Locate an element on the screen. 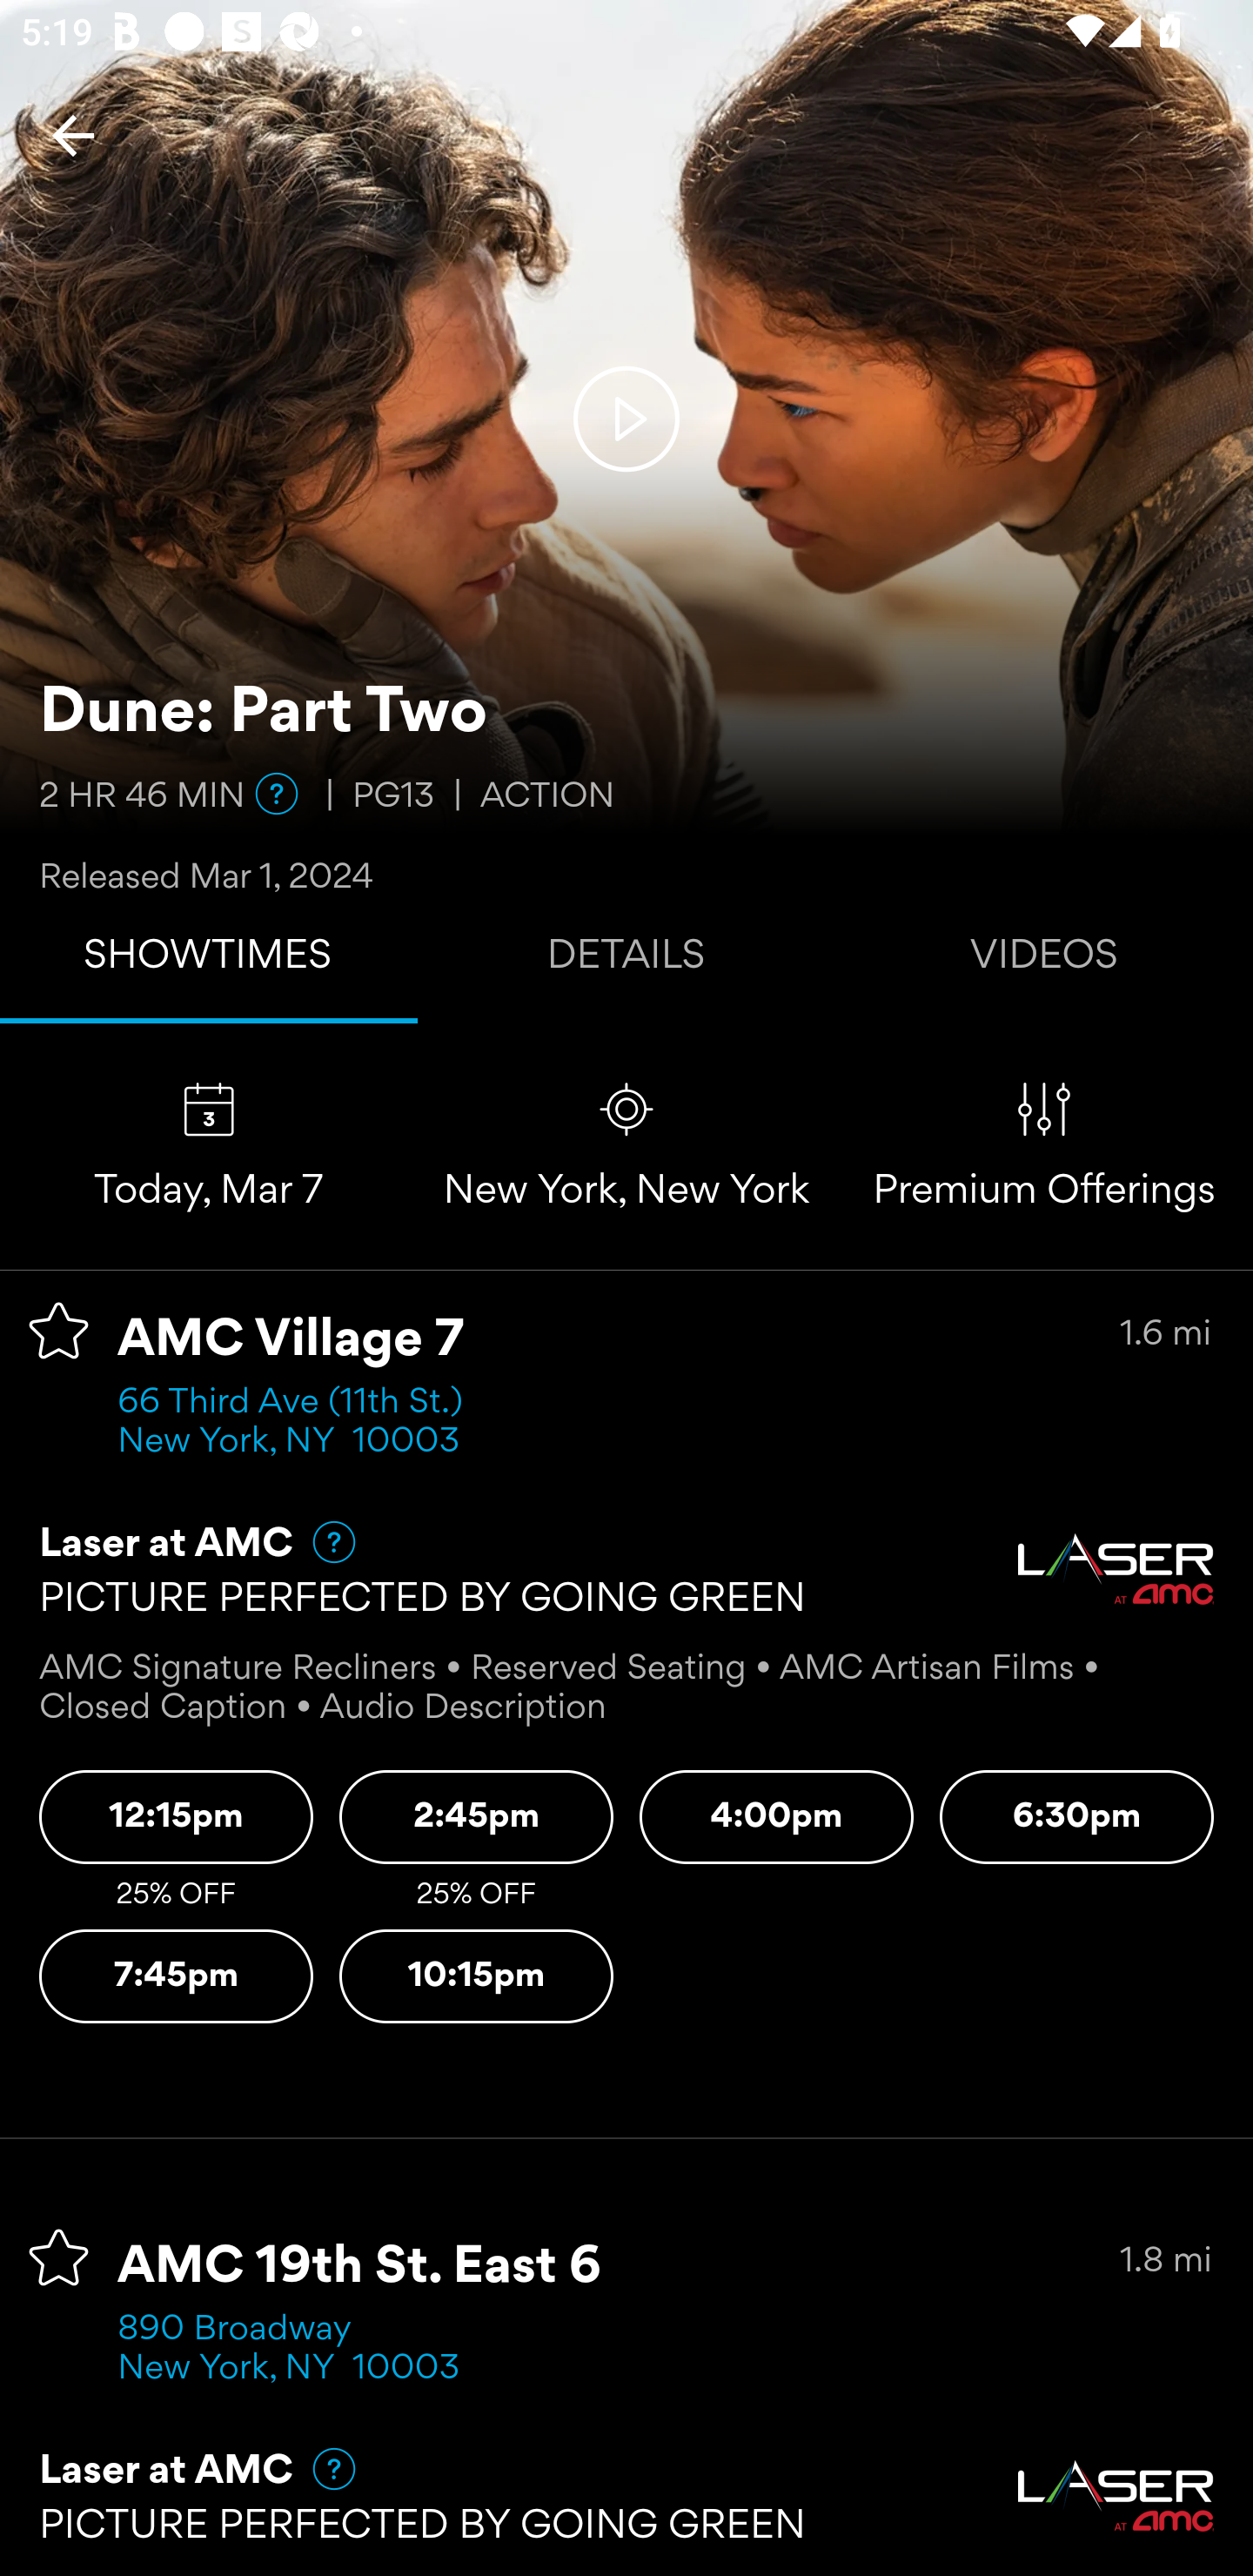 The height and width of the screenshot is (2576, 1253). Help is located at coordinates (320, 1542).